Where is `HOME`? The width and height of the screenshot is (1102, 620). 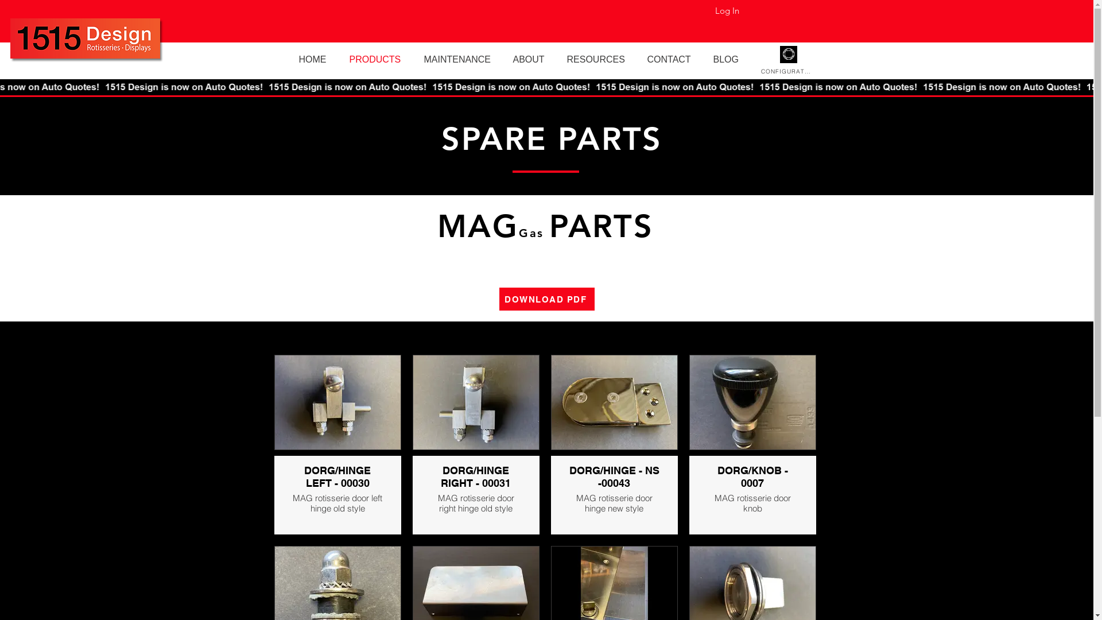
HOME is located at coordinates (316, 60).